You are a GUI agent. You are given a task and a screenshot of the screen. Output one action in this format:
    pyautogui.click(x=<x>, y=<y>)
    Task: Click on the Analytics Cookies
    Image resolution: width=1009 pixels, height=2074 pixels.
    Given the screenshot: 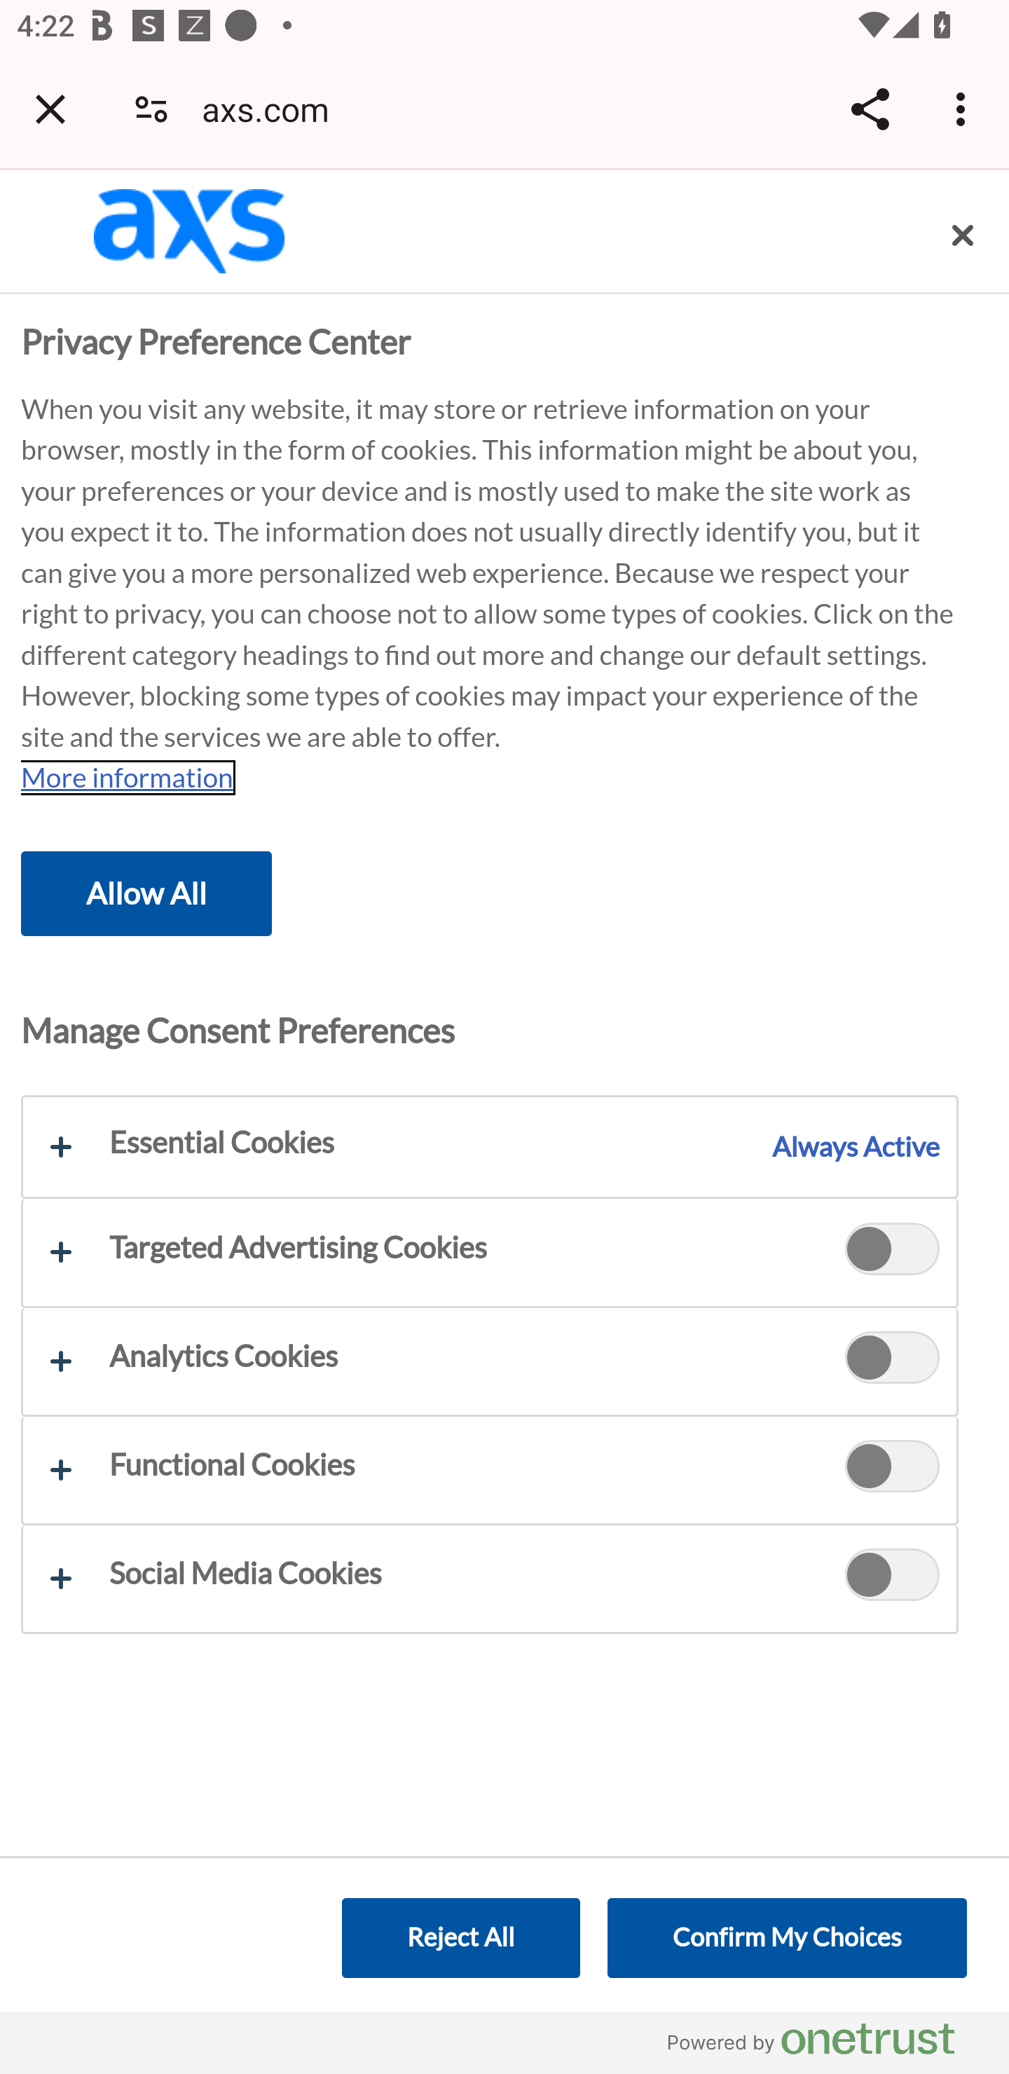 What is the action you would take?
    pyautogui.click(x=892, y=1361)
    